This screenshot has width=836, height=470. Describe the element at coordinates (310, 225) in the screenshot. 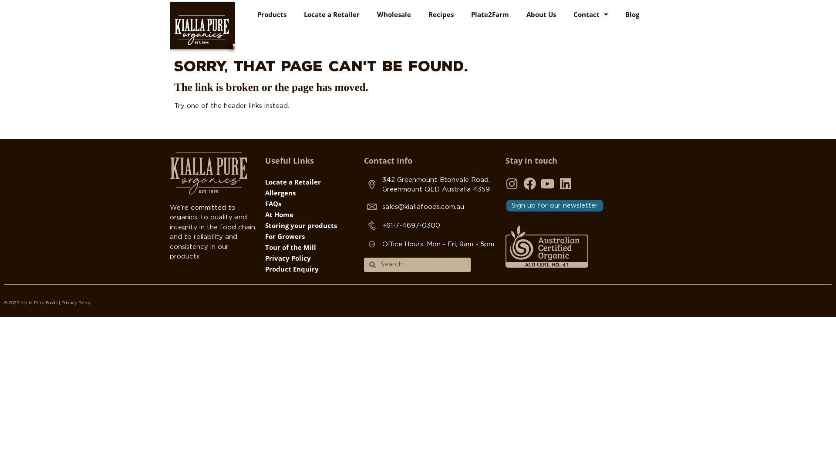

I see `Storing your products` at that location.